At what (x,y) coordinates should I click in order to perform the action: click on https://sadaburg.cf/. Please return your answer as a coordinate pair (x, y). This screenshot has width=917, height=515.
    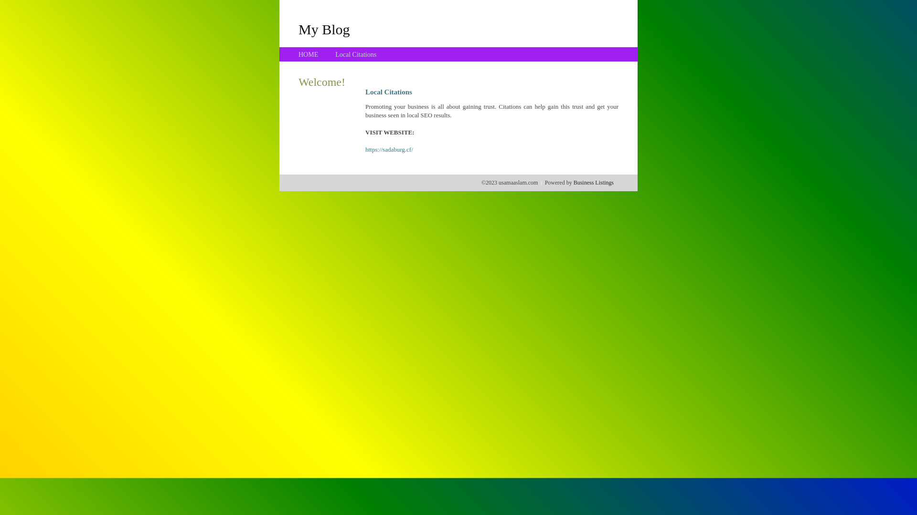
    Looking at the image, I should click on (389, 150).